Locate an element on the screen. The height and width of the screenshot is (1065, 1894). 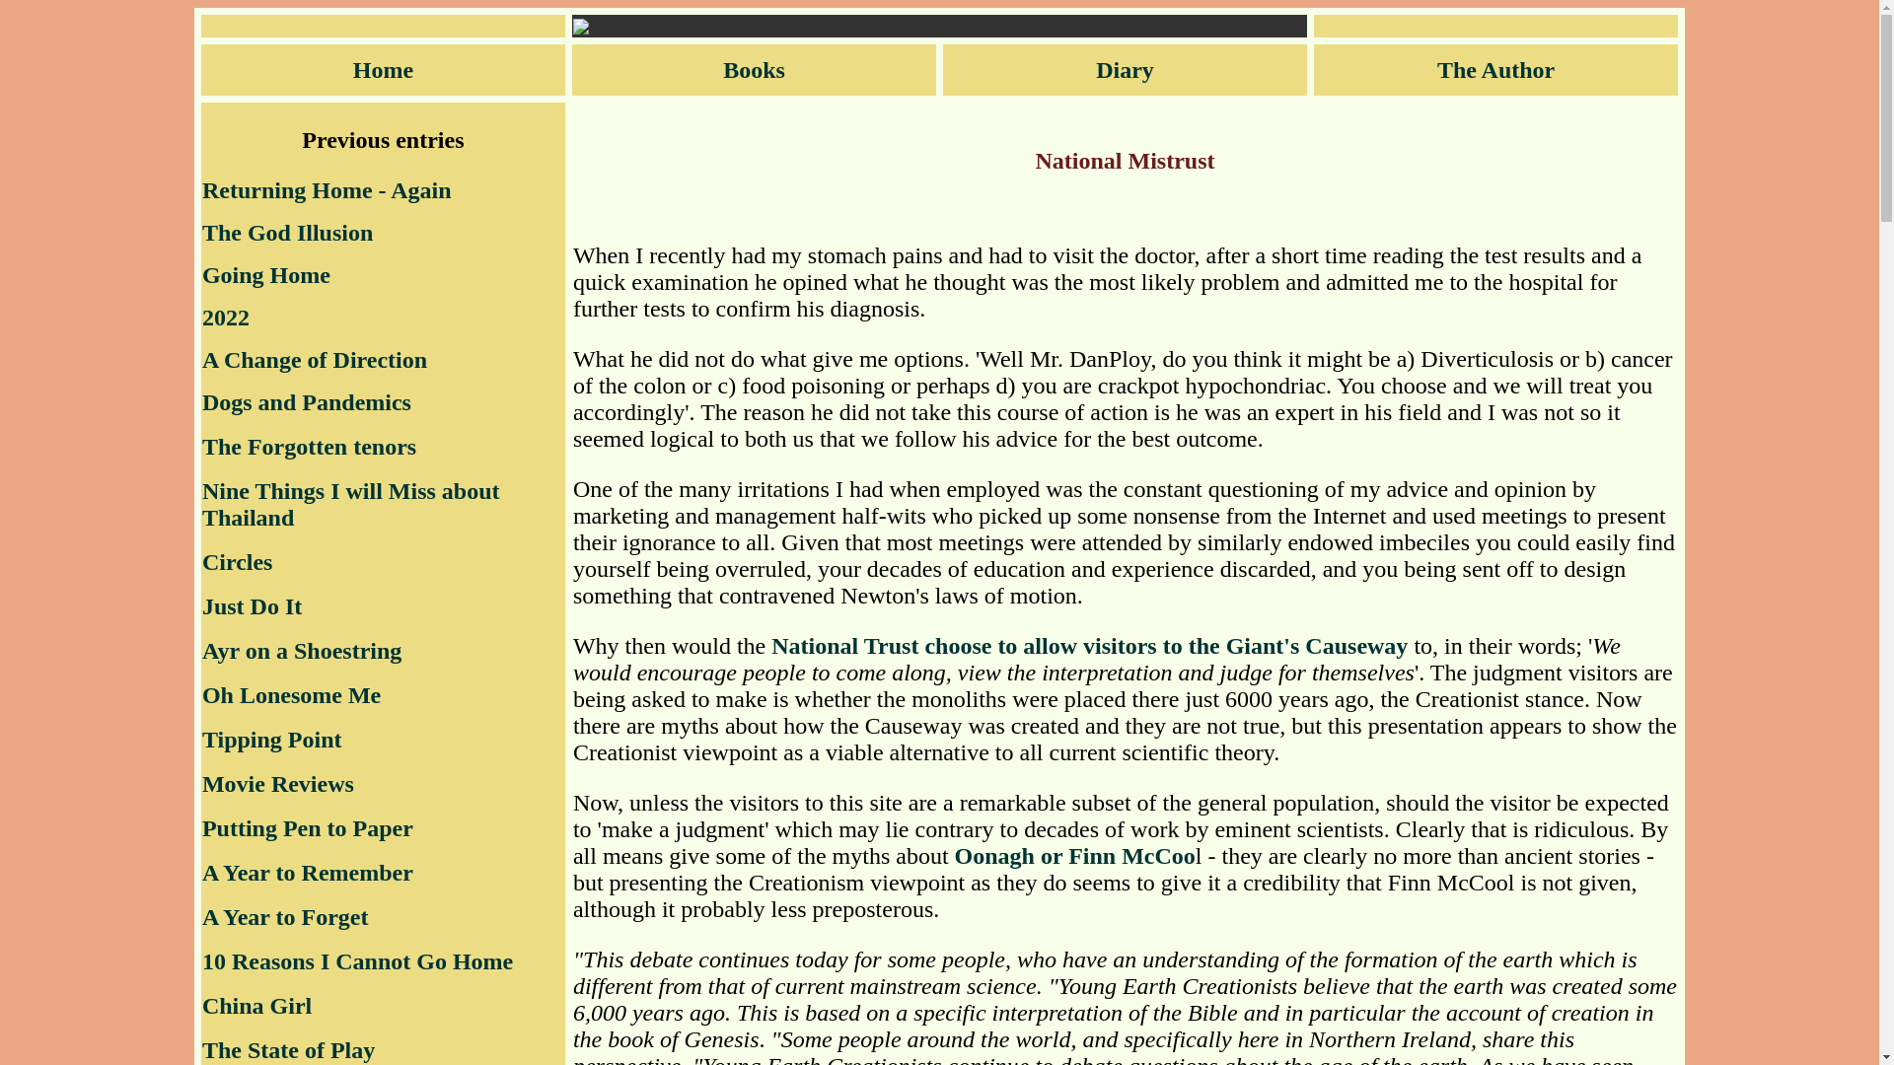
The Forgotten tenors is located at coordinates (310, 446).